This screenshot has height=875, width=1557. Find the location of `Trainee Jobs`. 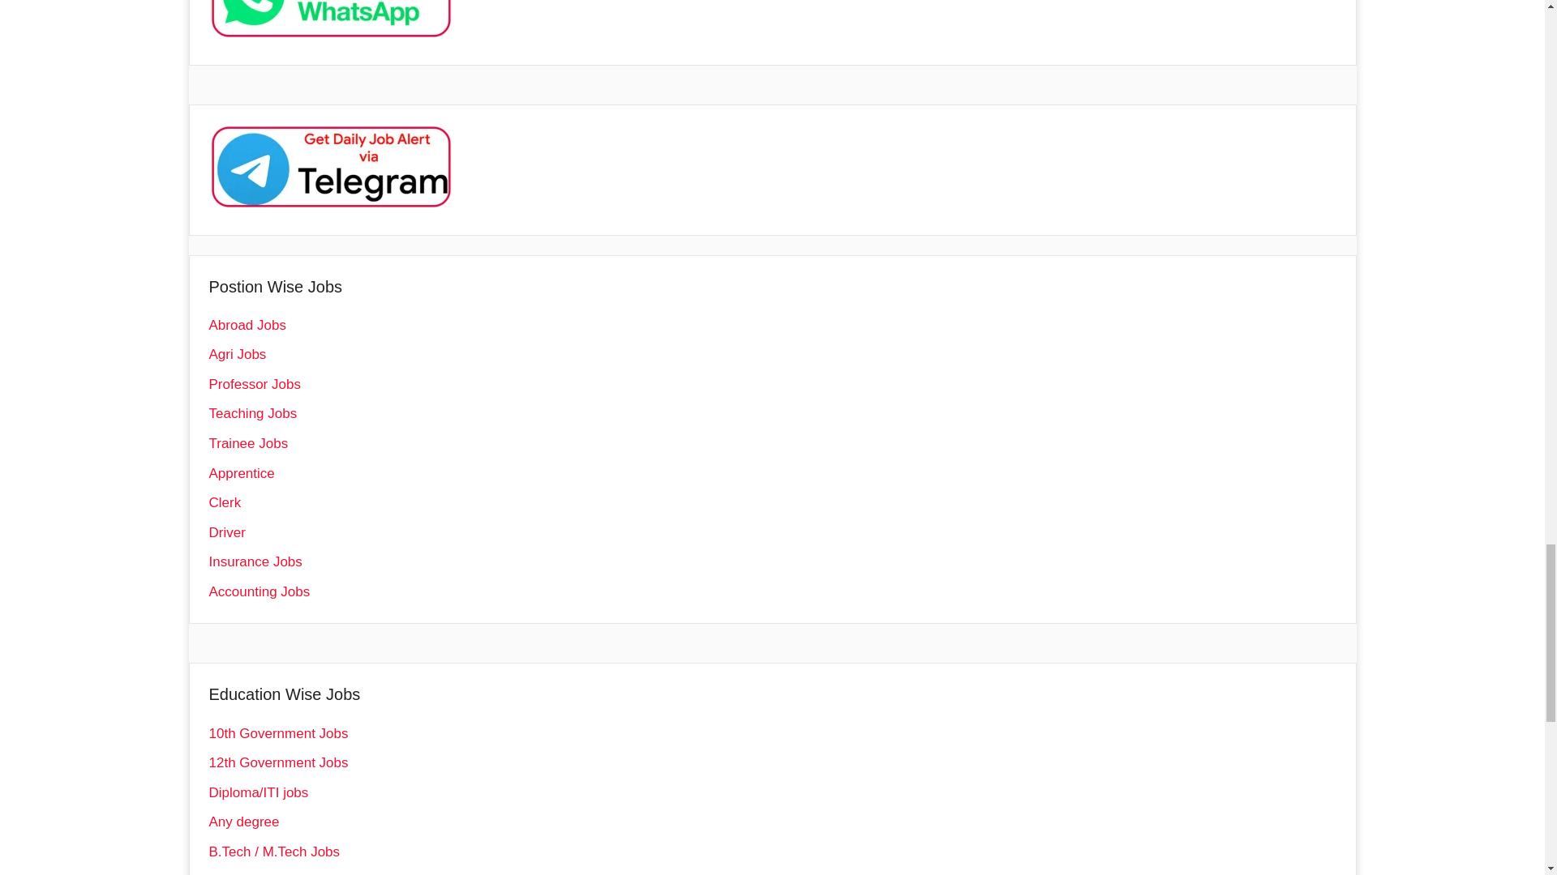

Trainee Jobs is located at coordinates (248, 443).